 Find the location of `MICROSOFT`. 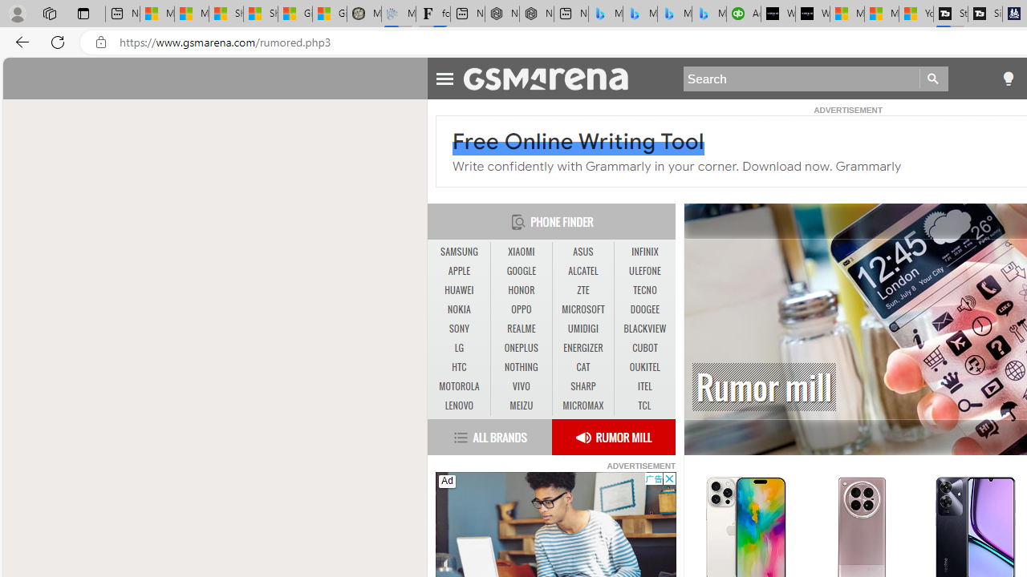

MICROSOFT is located at coordinates (583, 309).